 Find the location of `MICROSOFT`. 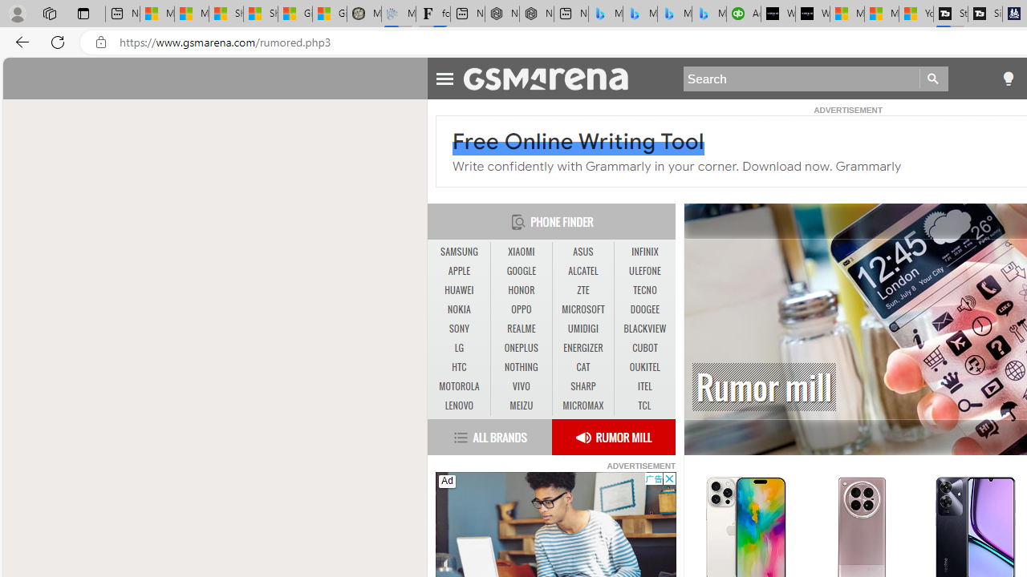

MICROSOFT is located at coordinates (583, 309).